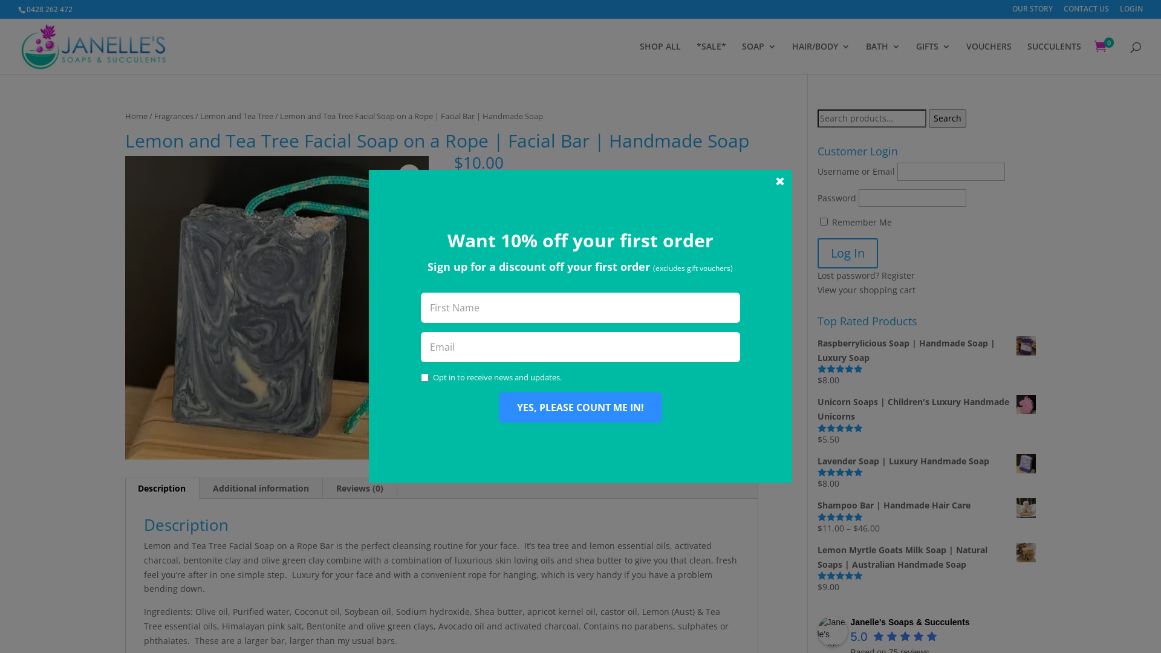 The height and width of the screenshot is (653, 1161). Describe the element at coordinates (927, 461) in the screenshot. I see `Lavender Soap | Luxury Handmade Soap` at that location.